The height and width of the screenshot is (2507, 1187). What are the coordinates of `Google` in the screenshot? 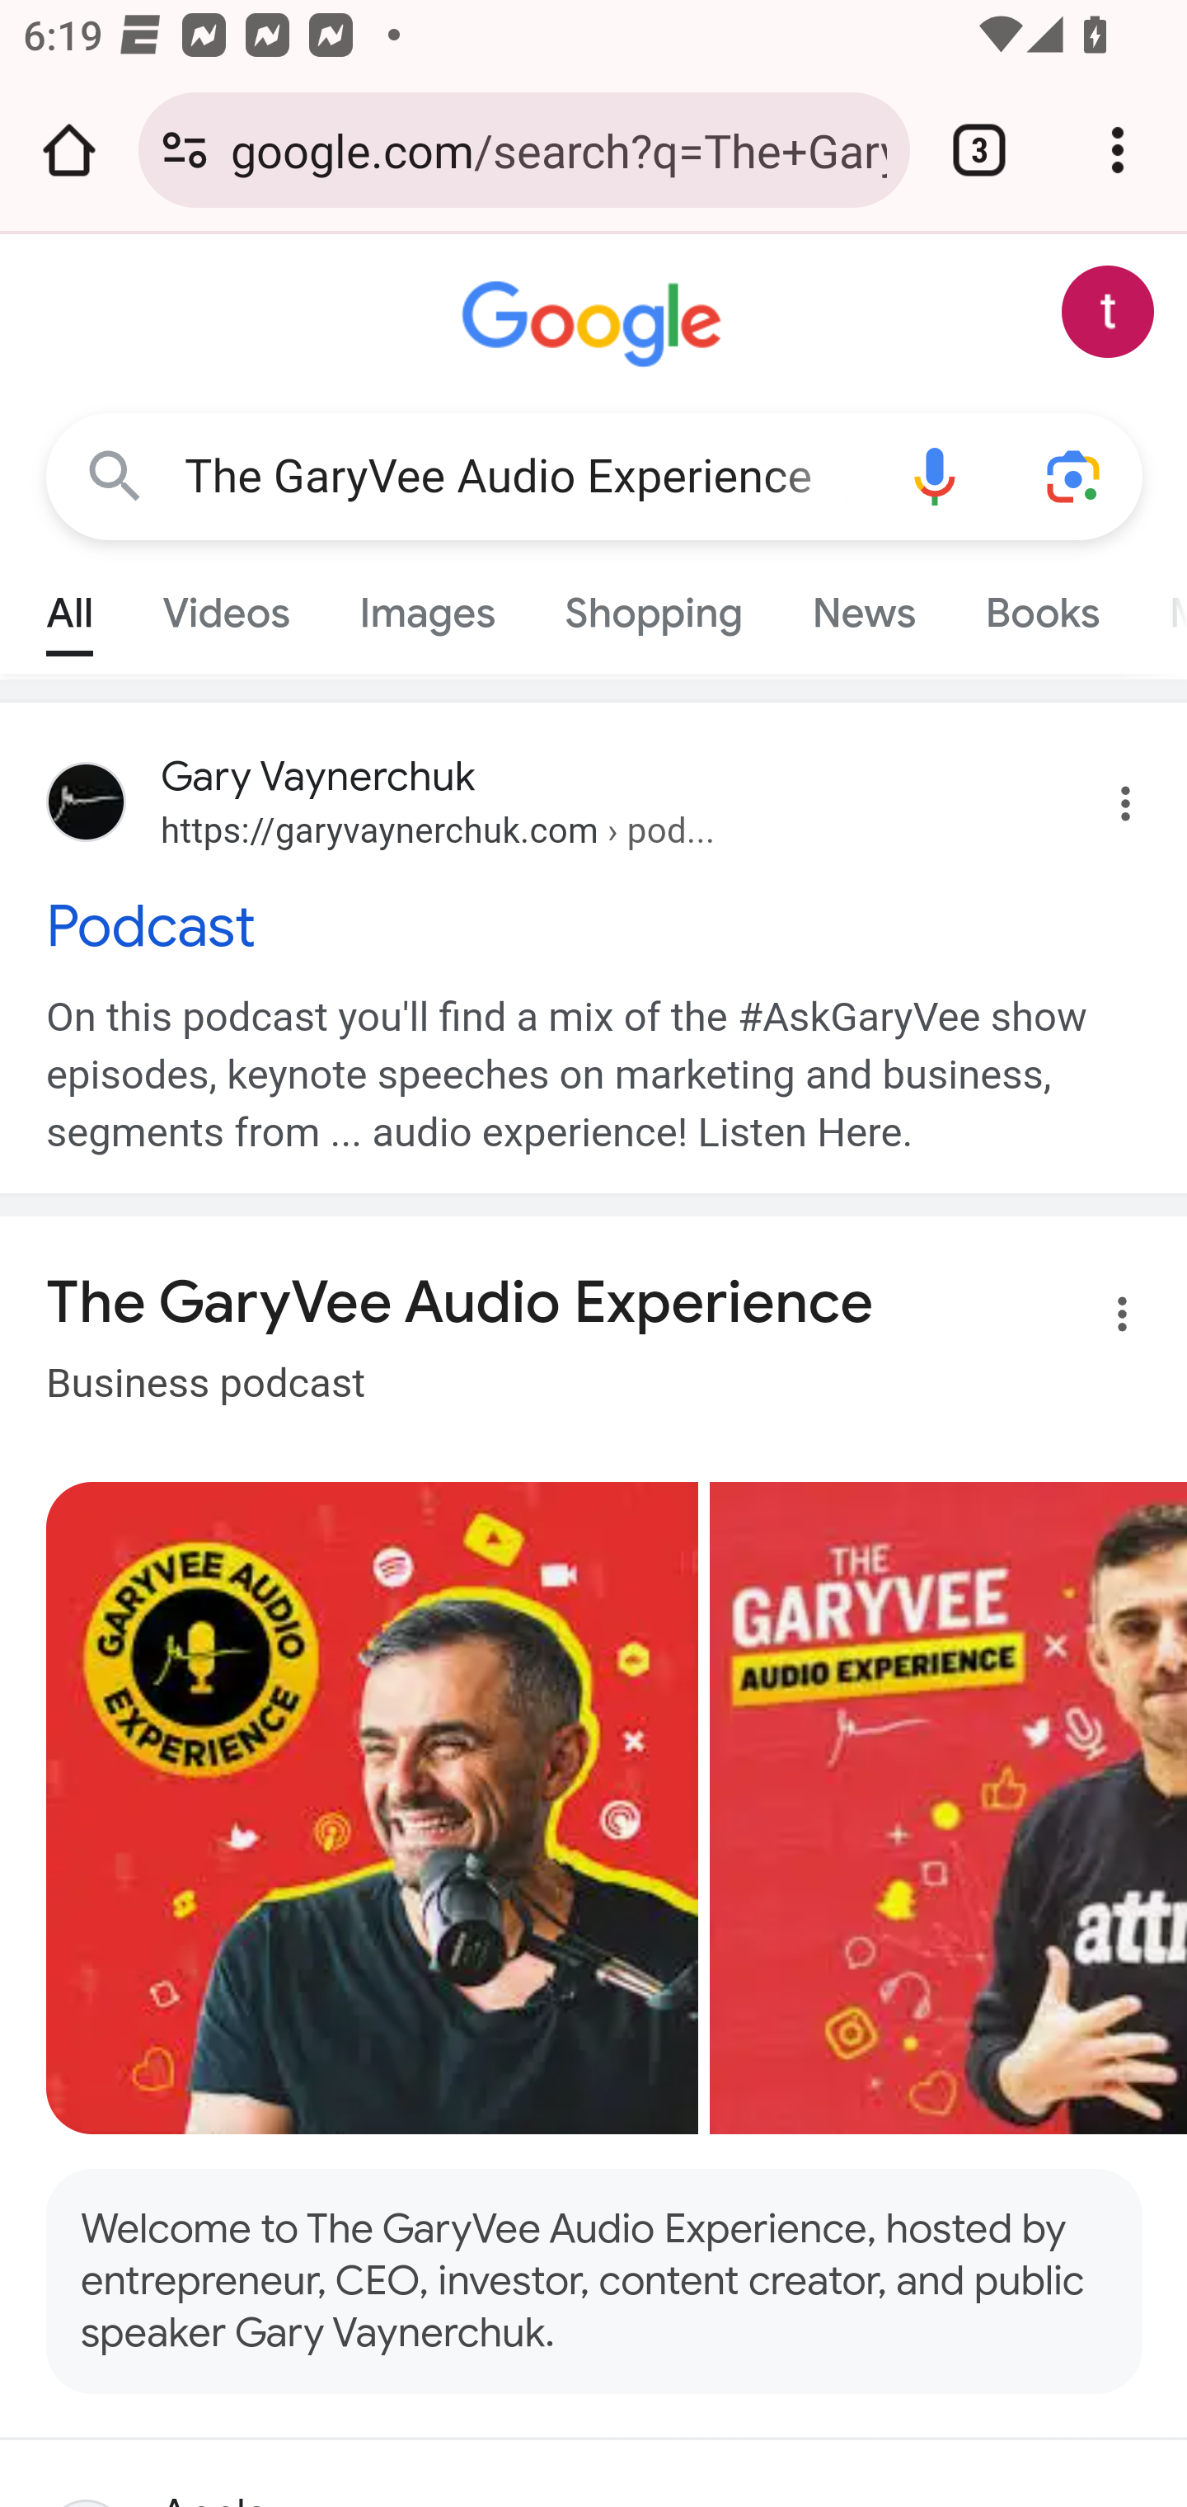 It's located at (595, 325).